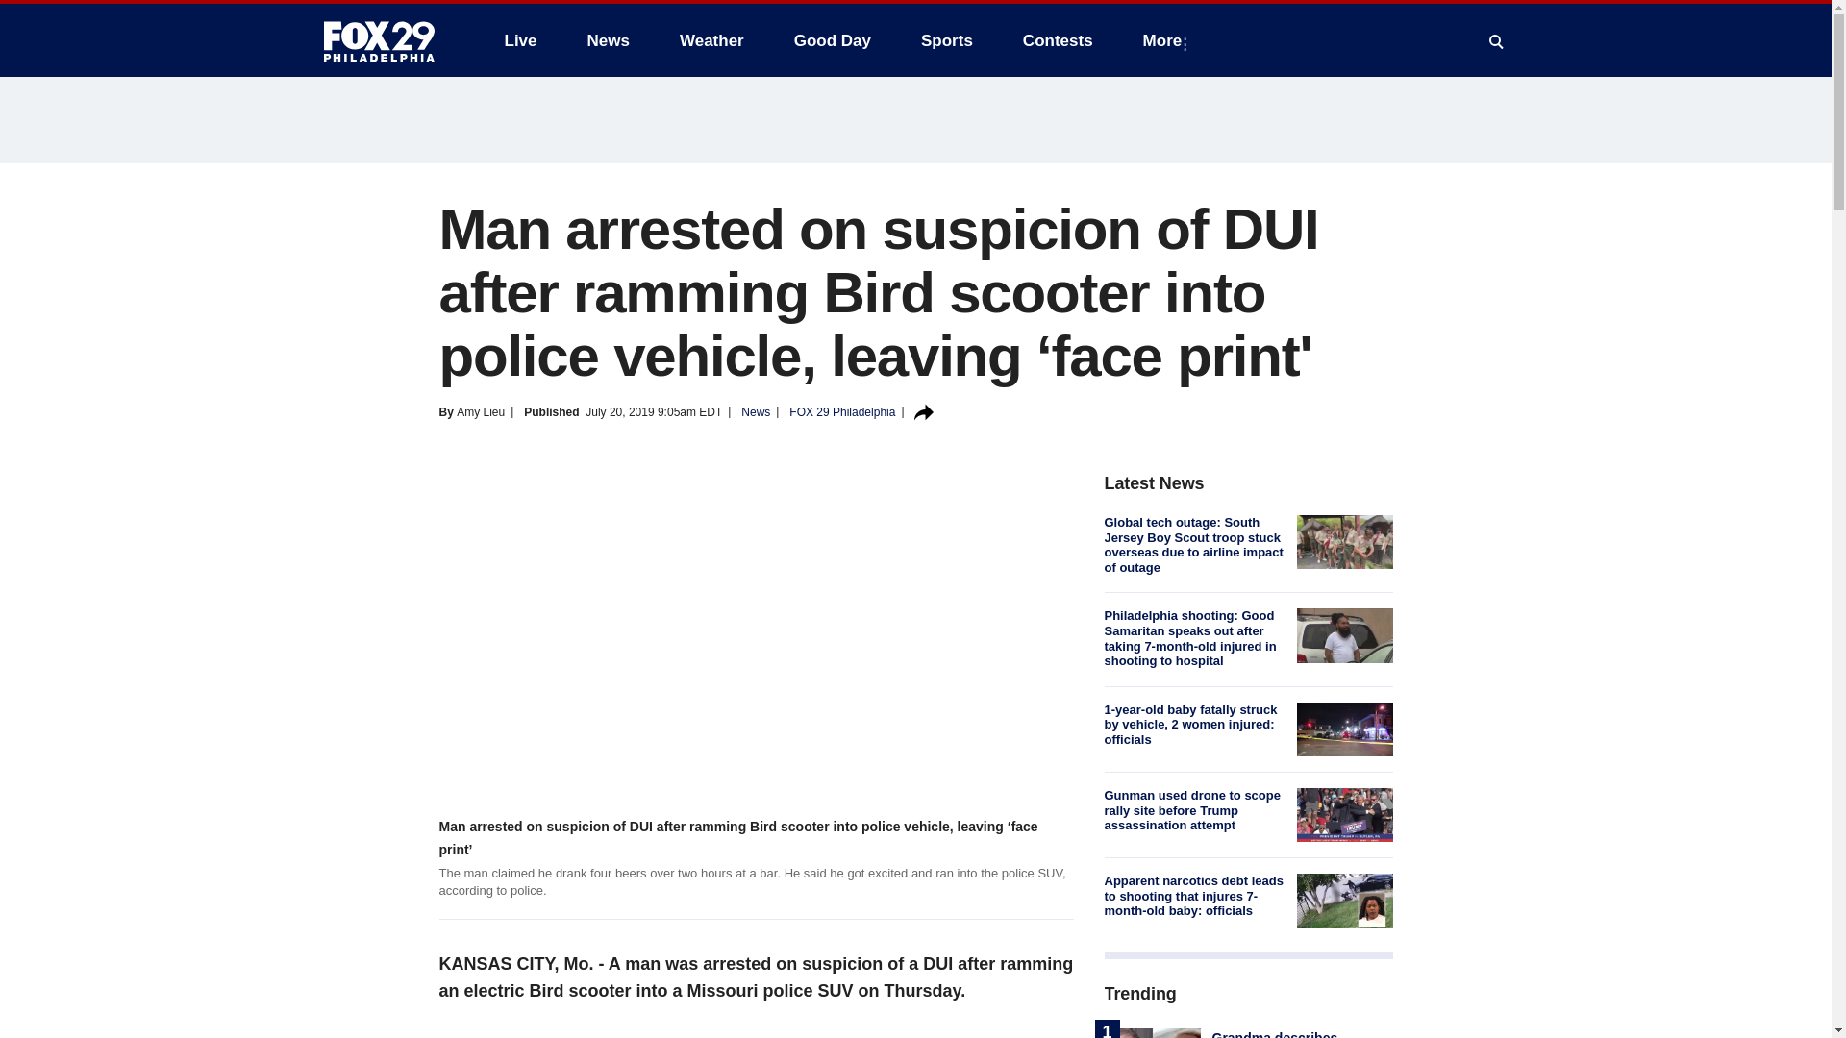 This screenshot has height=1038, width=1846. I want to click on More, so click(1166, 40).